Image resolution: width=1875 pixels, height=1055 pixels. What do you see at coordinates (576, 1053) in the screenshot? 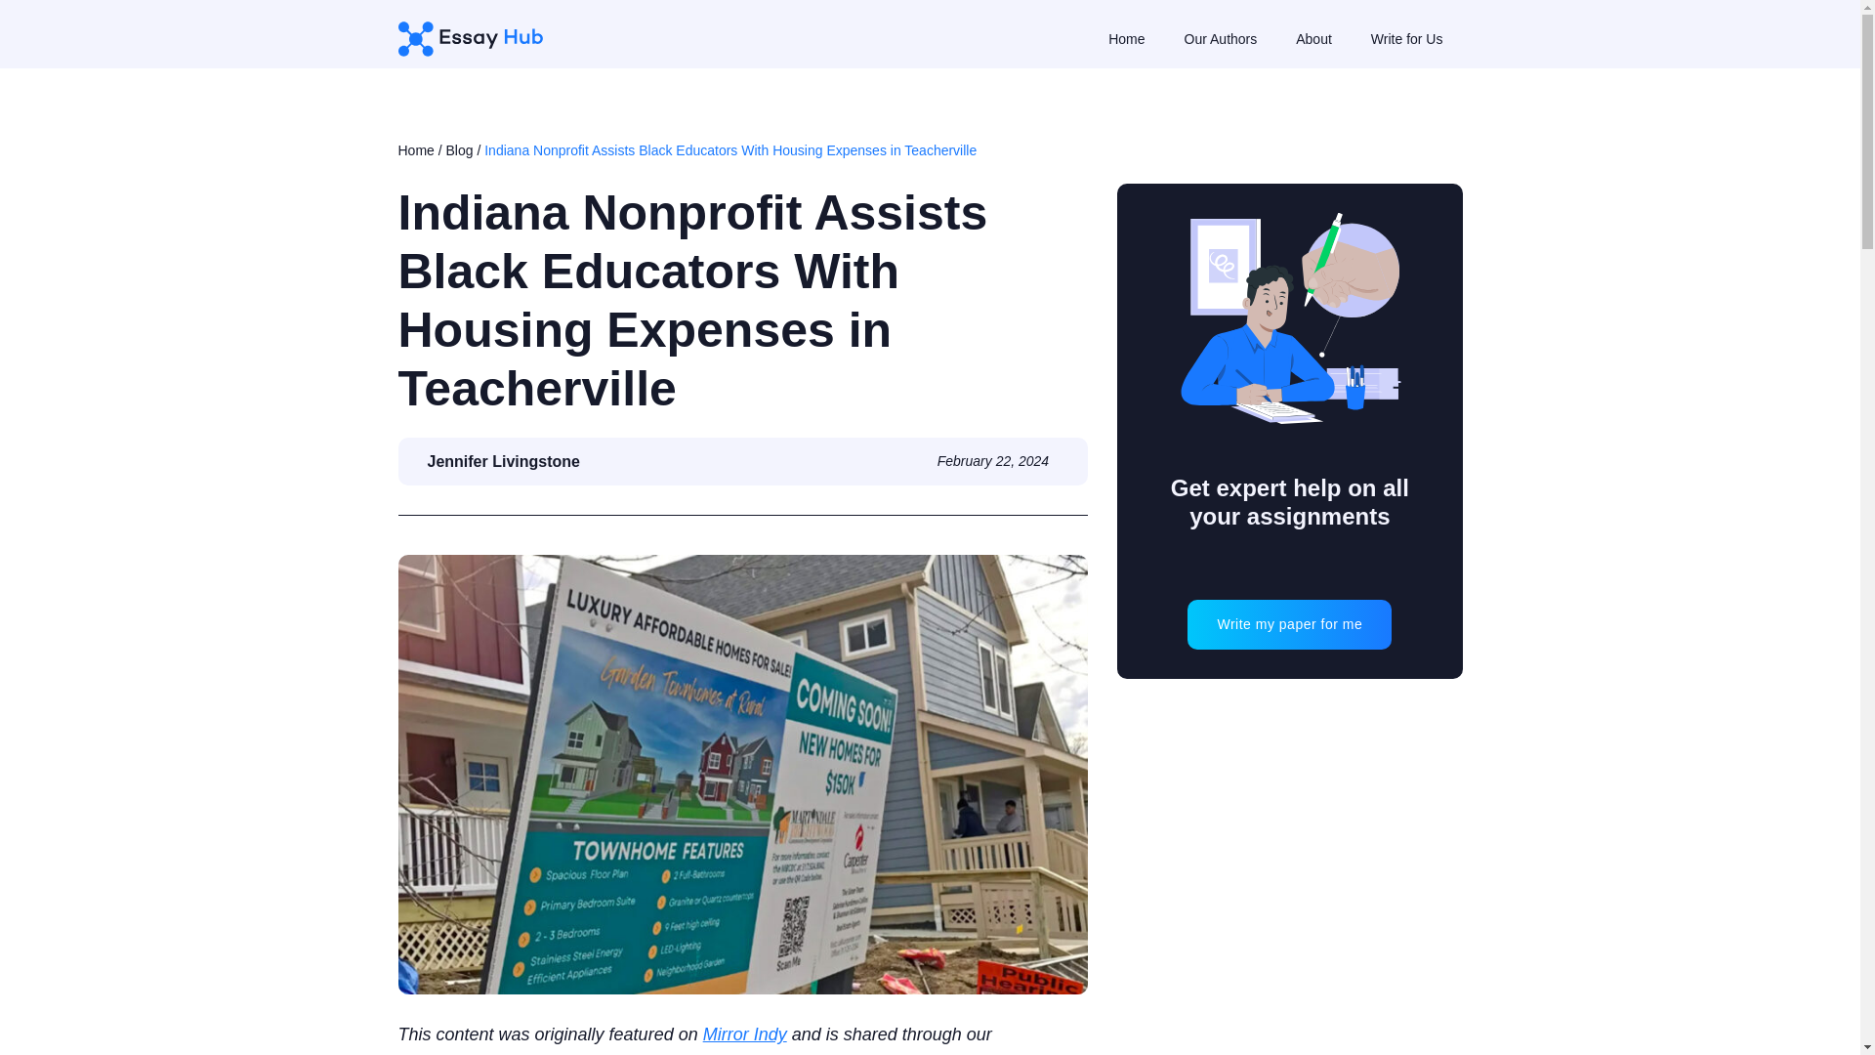
I see `Free Press Indiana` at bounding box center [576, 1053].